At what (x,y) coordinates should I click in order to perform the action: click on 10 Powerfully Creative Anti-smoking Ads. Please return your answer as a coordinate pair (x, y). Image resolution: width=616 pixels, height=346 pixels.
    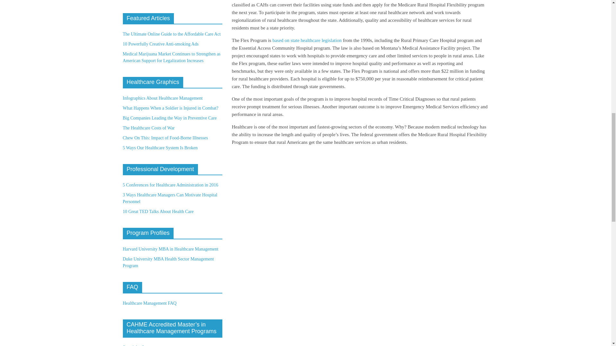
    Looking at the image, I should click on (160, 44).